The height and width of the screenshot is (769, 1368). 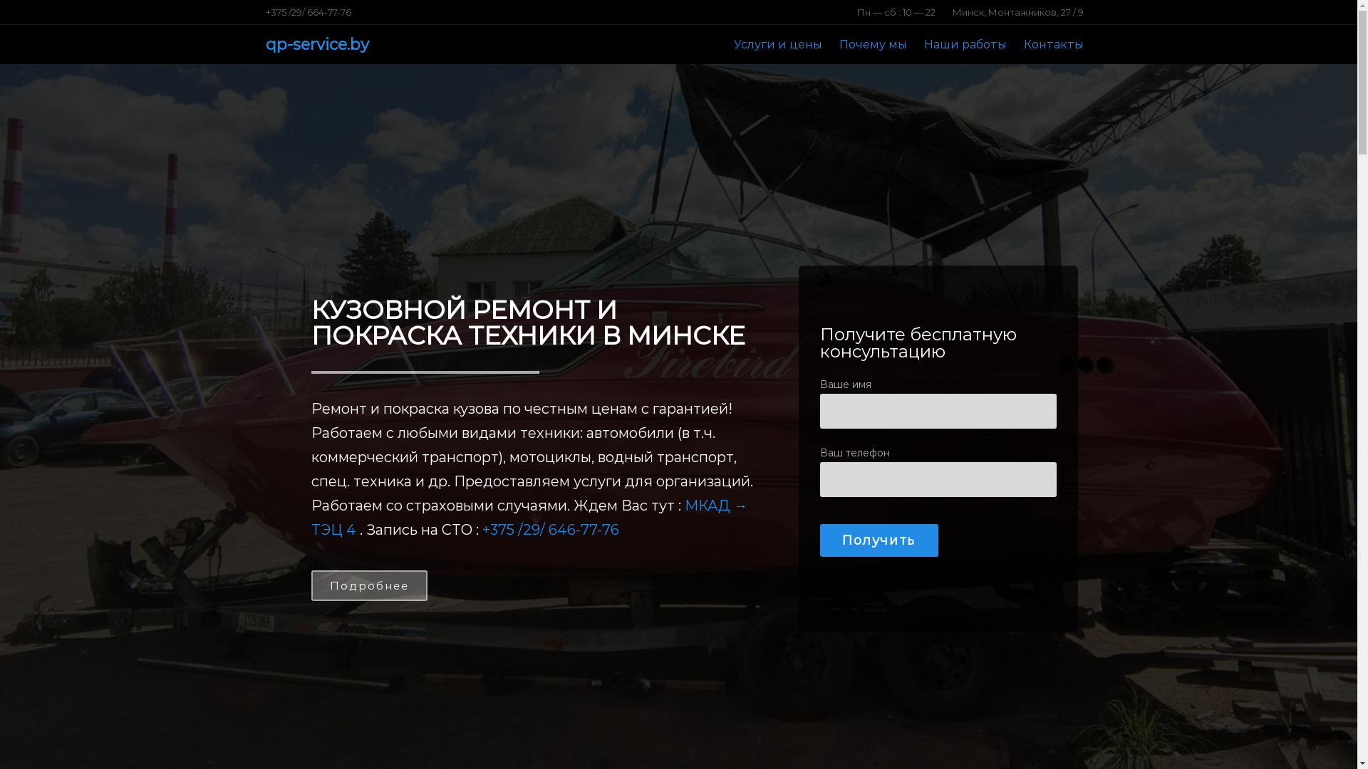 I want to click on qp-service.by, so click(x=316, y=44).